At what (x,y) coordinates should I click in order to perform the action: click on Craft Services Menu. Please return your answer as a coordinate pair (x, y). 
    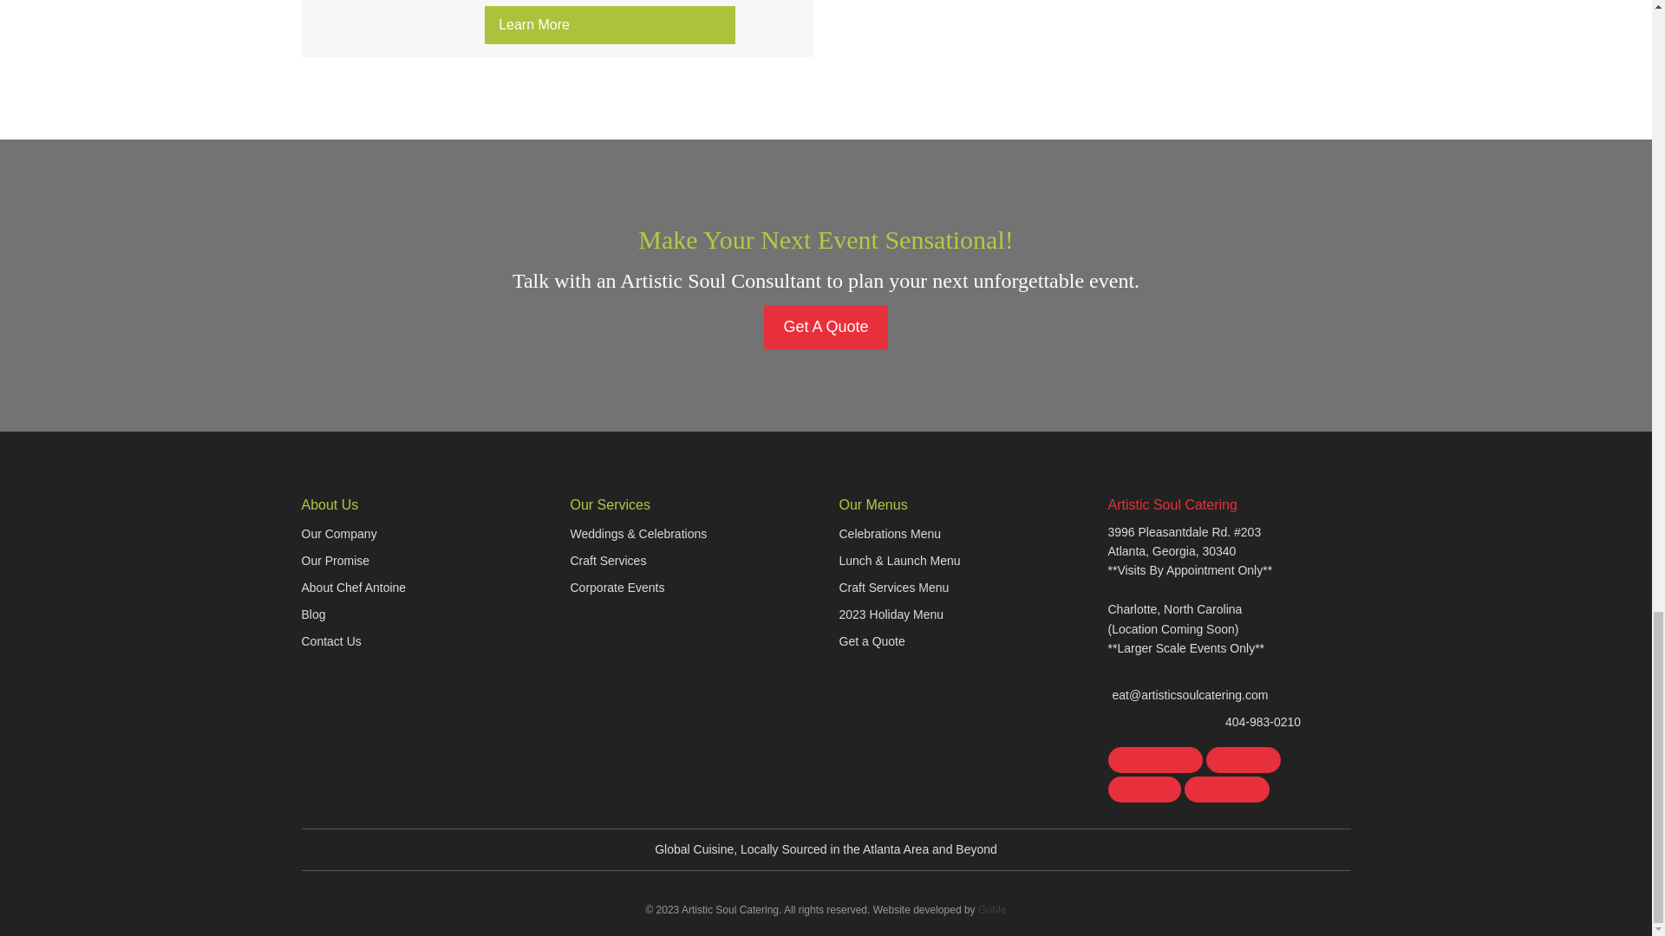
    Looking at the image, I should click on (893, 588).